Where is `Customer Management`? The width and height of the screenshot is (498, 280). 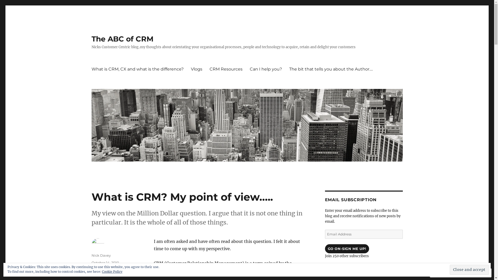
Customer Management is located at coordinates (112, 275).